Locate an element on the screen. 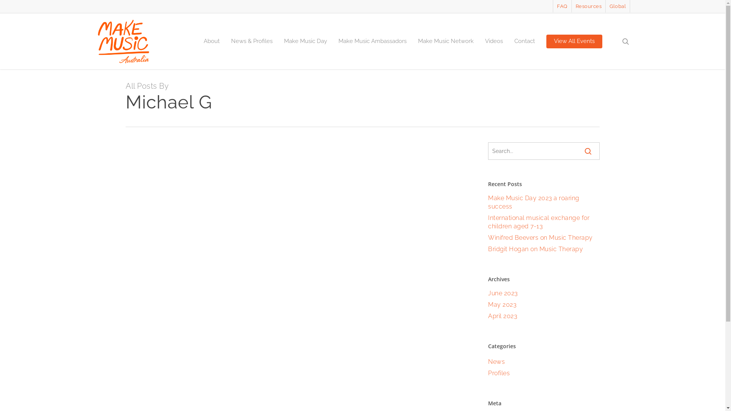  Make Music Day 2023 a roaring success is located at coordinates (544, 202).